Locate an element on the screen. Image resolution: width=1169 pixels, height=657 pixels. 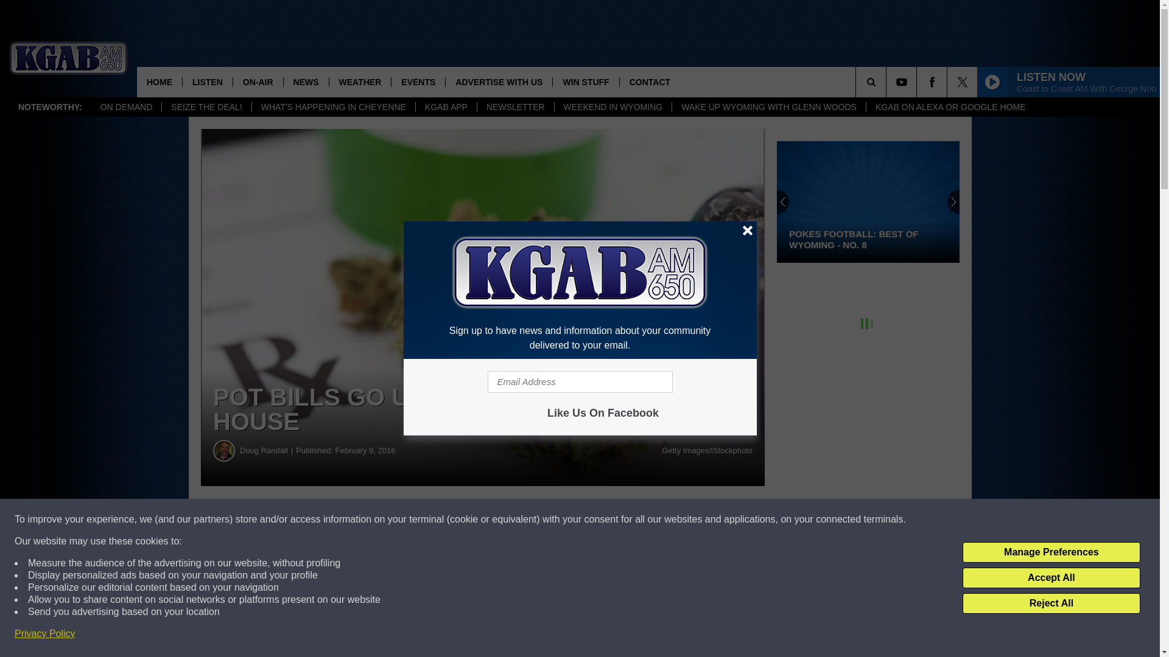
Email Address is located at coordinates (580, 382).